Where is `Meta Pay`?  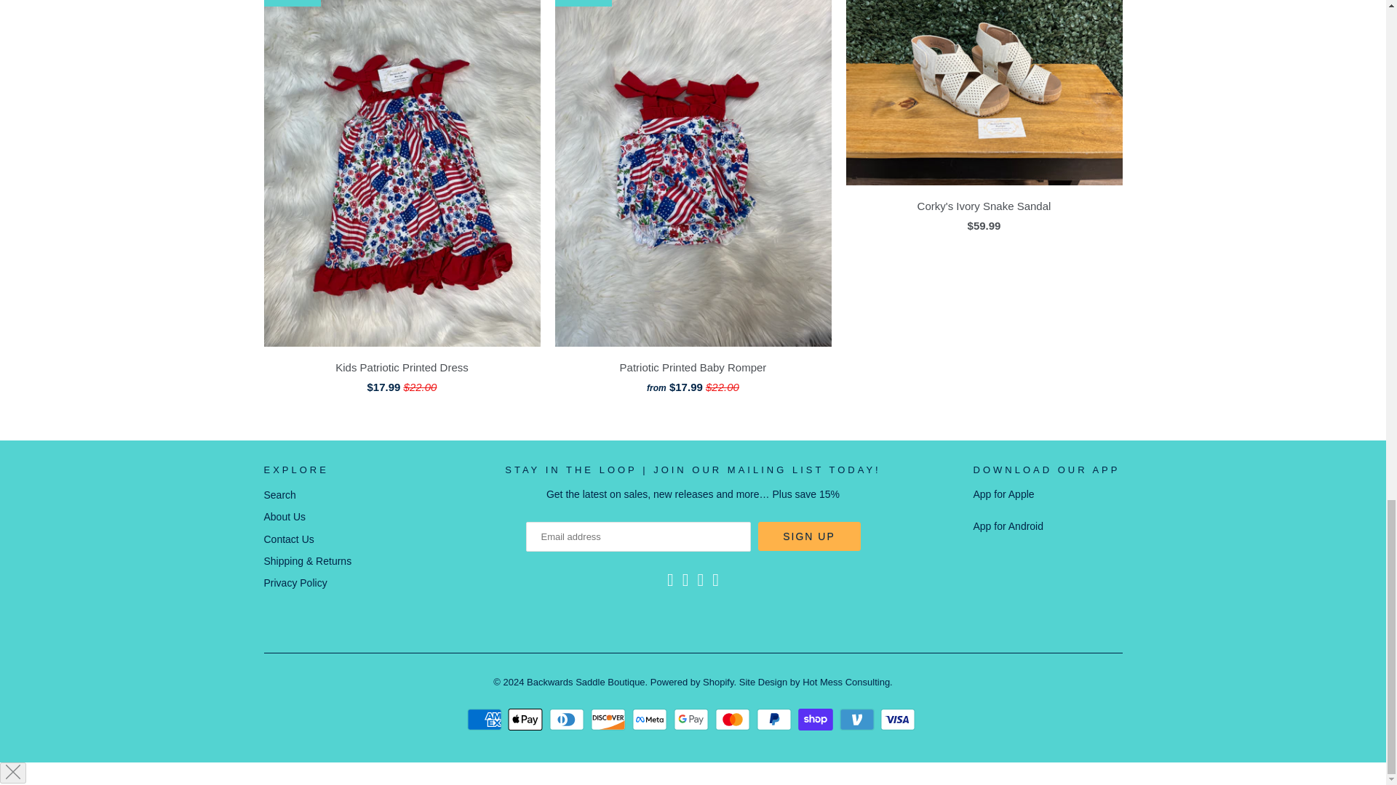
Meta Pay is located at coordinates (651, 720).